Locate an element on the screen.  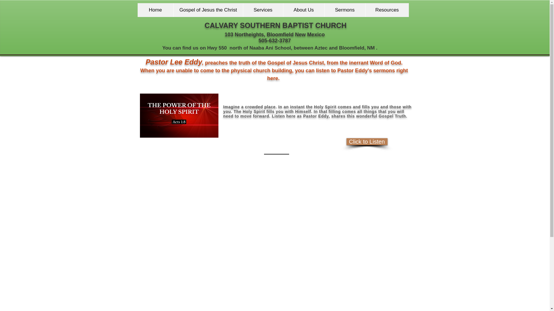
Home is located at coordinates (155, 10).